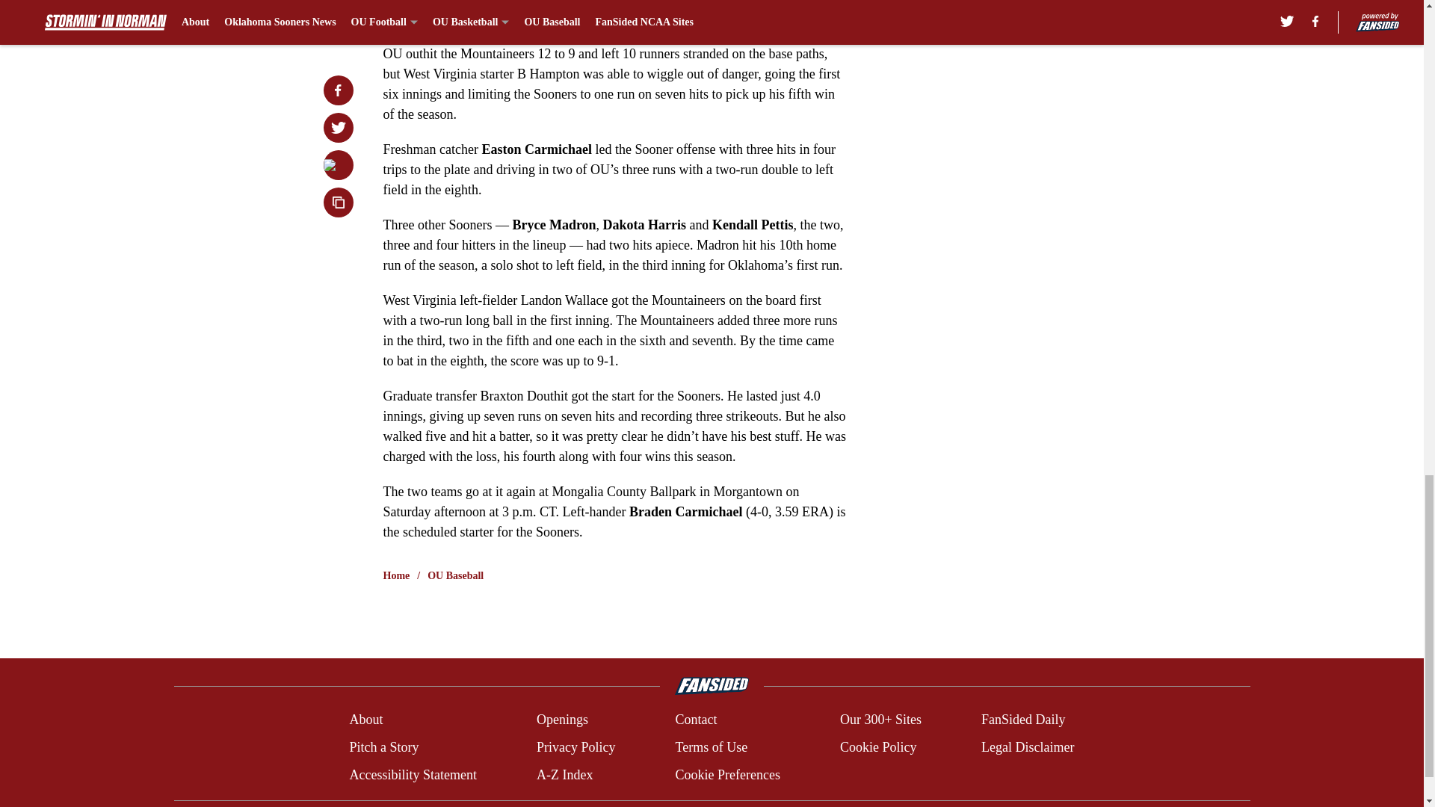  Describe the element at coordinates (413, 774) in the screenshot. I see `Accessibility Statement` at that location.